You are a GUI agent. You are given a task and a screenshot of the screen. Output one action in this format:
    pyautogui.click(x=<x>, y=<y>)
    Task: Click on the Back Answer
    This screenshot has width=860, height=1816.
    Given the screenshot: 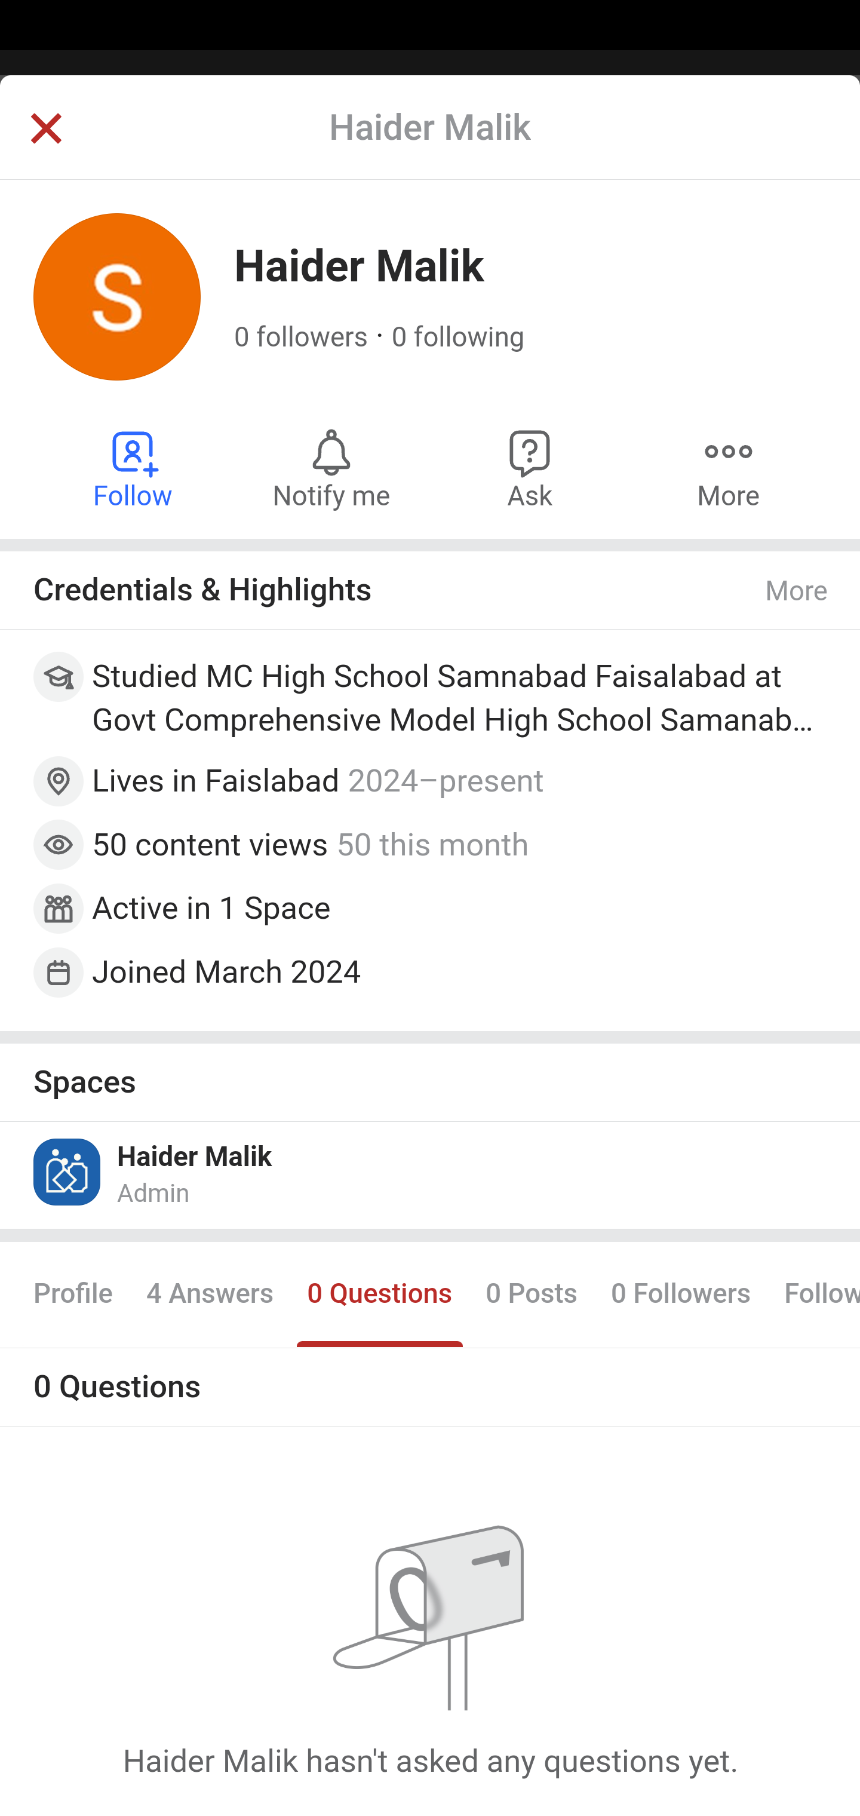 What is the action you would take?
    pyautogui.click(x=430, y=145)
    